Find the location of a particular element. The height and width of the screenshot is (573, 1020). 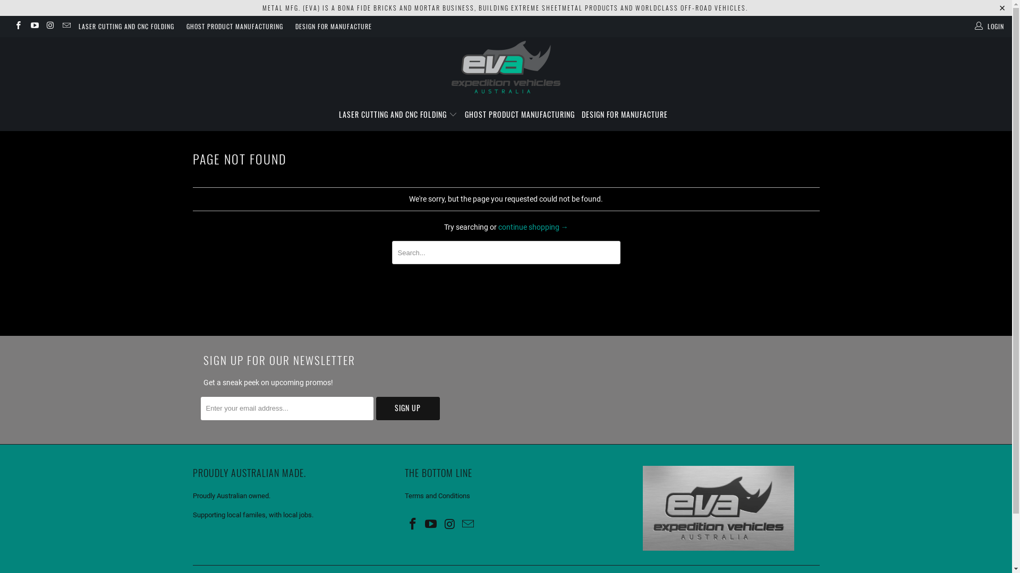

LASER CUTTING AND CNC FOLDING is located at coordinates (398, 115).